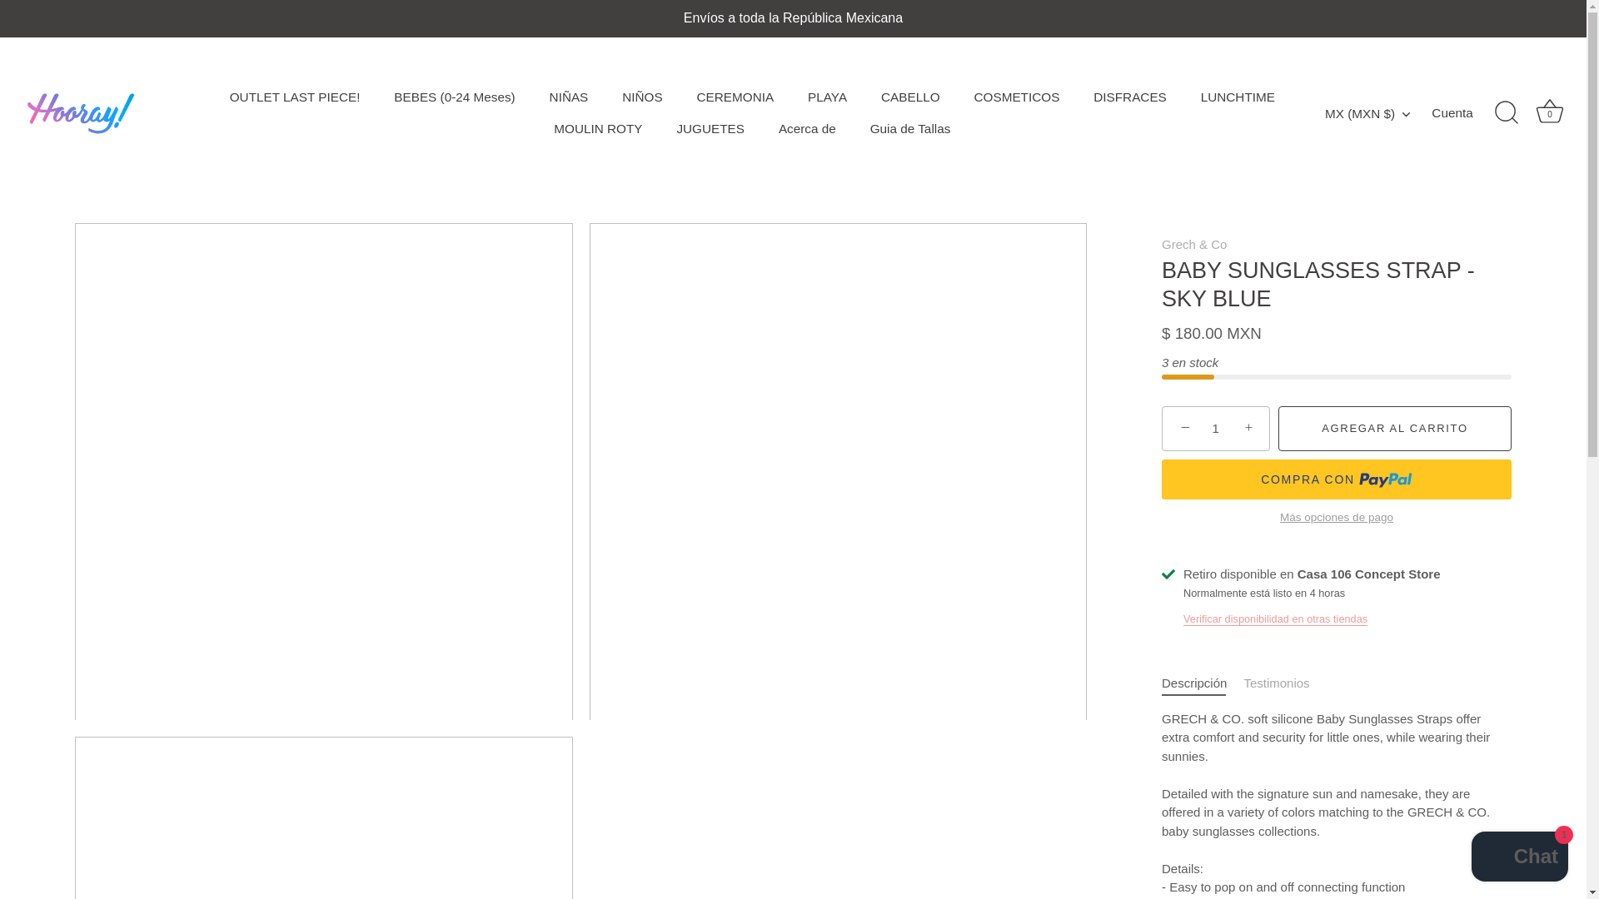 The height and width of the screenshot is (899, 1599). I want to click on Chat de la tienda online Shopify, so click(1519, 858).